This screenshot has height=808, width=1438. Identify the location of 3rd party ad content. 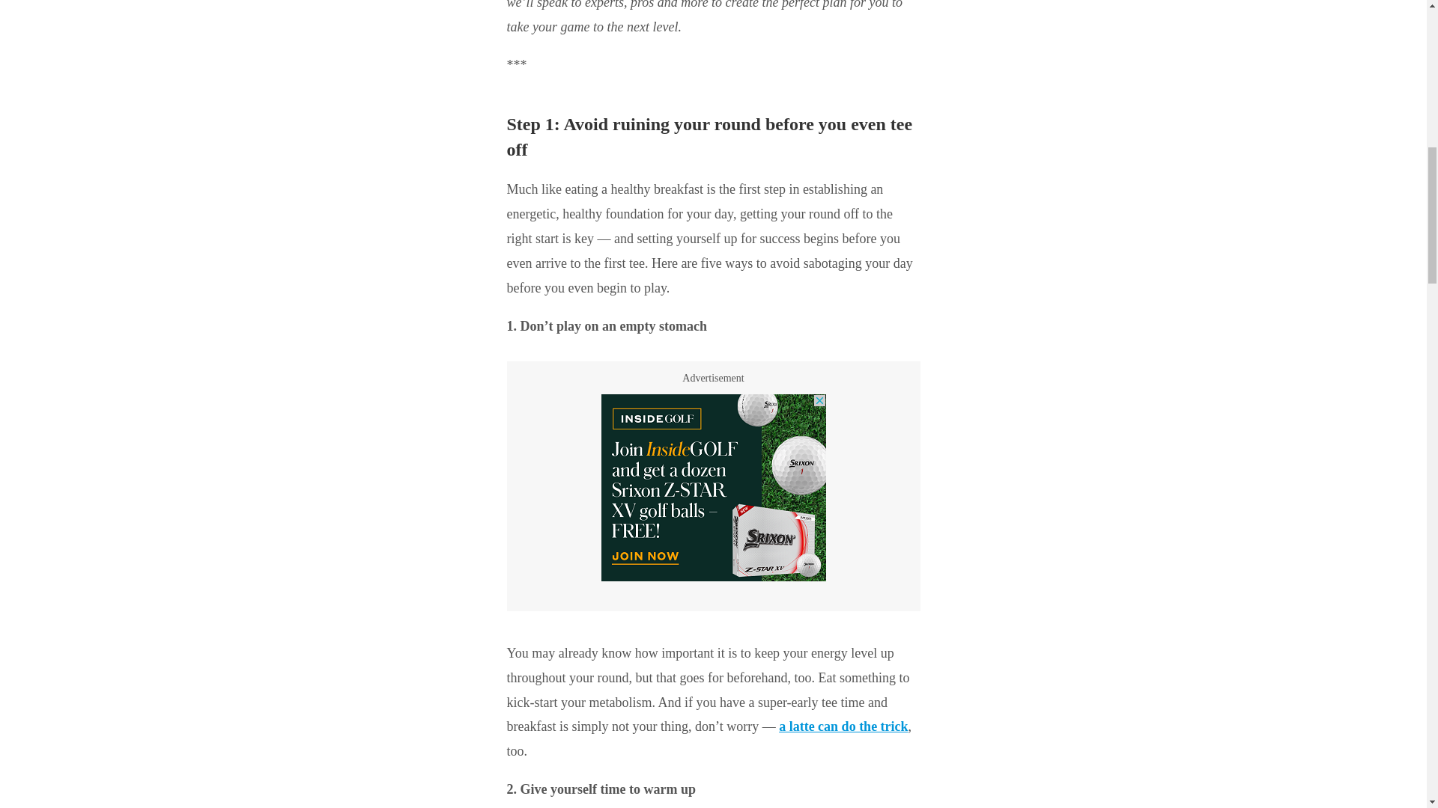
(713, 488).